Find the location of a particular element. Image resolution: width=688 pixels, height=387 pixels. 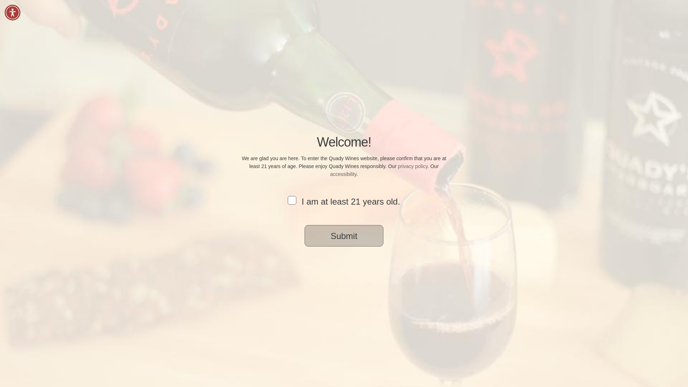

WINES is located at coordinates (361, 29).